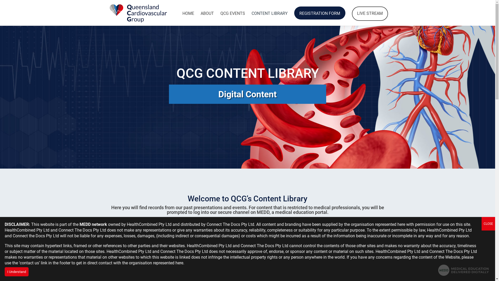  Describe the element at coordinates (233, 18) in the screenshot. I see `QCG EVENTS` at that location.